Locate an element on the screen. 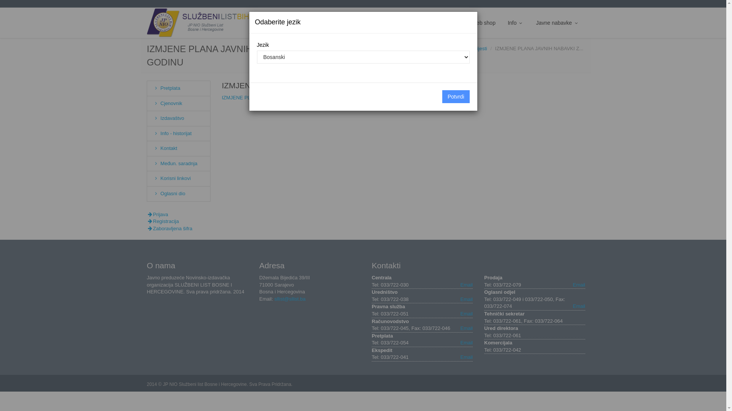 The width and height of the screenshot is (732, 411). Registracija is located at coordinates (163, 221).